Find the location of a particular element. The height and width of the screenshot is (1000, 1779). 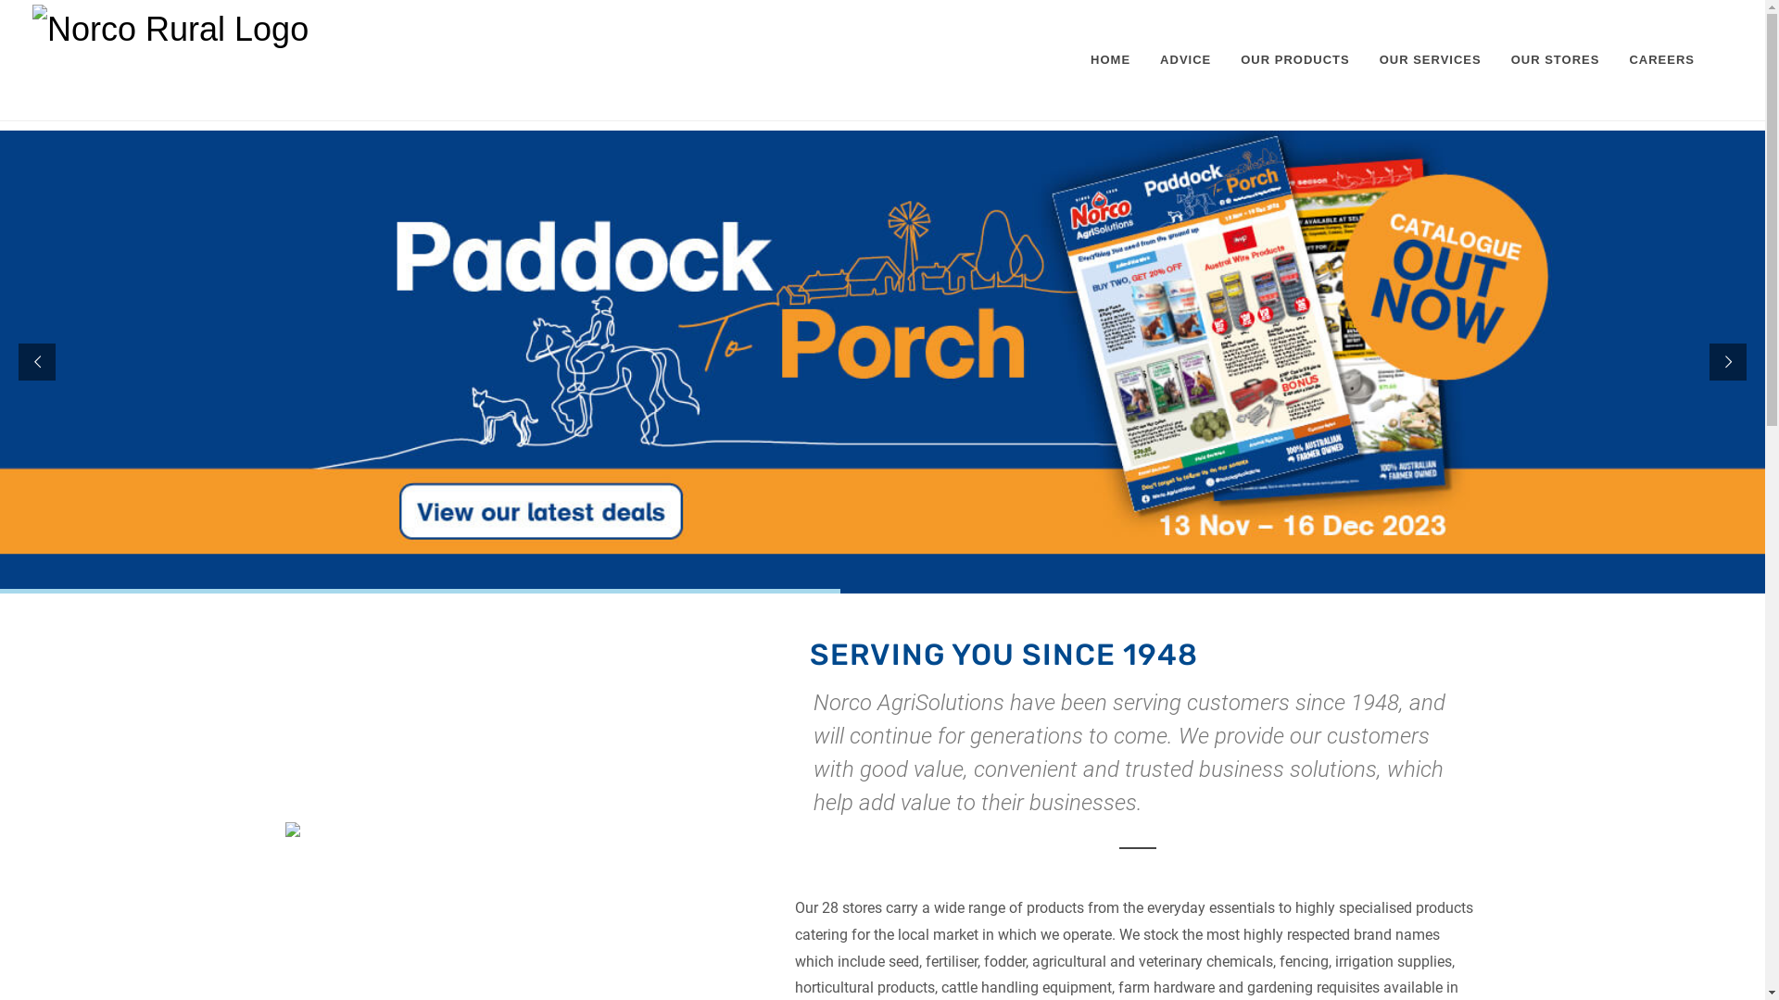

ADVICE is located at coordinates (1186, 60).